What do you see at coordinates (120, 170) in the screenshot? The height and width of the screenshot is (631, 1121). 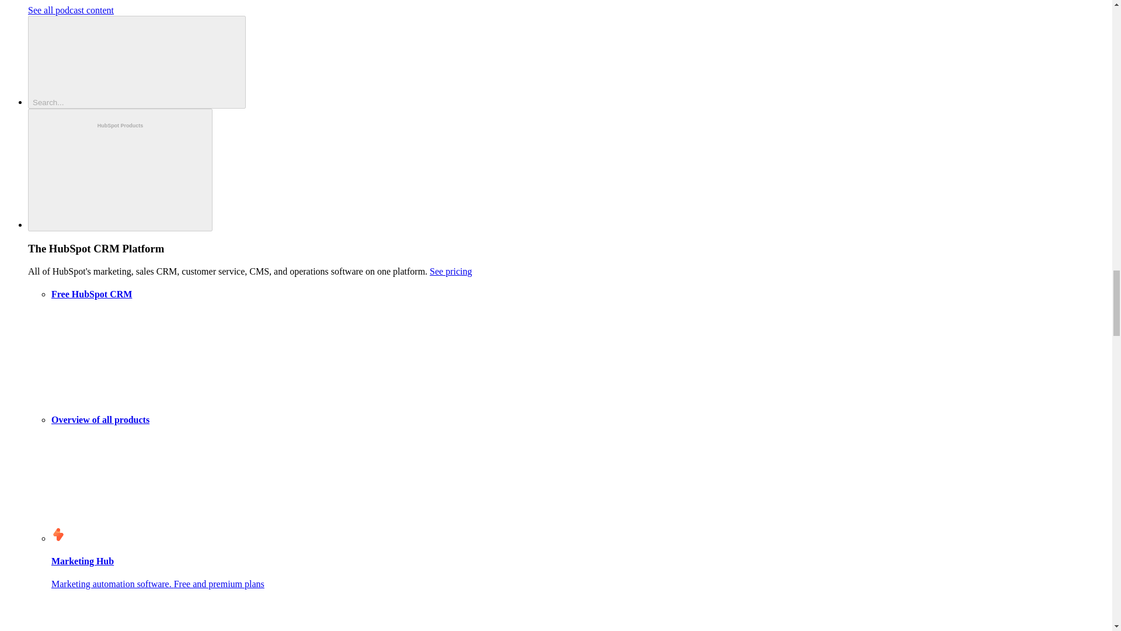 I see `HubSpot Products` at bounding box center [120, 170].